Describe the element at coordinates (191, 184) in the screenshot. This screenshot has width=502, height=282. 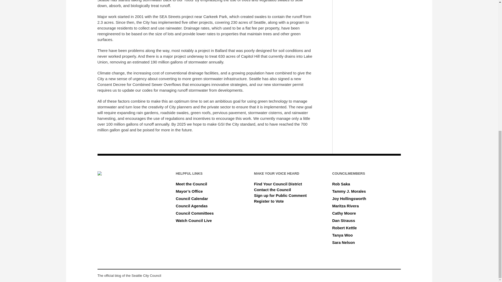
I see `Meet the Council` at that location.